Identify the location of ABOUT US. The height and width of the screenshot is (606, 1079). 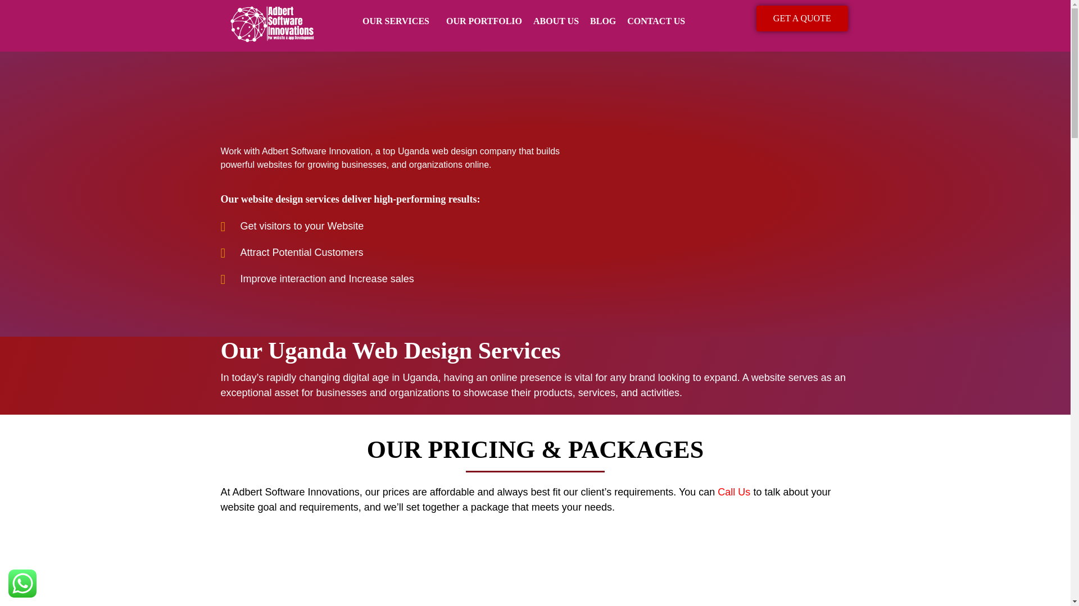
(556, 21).